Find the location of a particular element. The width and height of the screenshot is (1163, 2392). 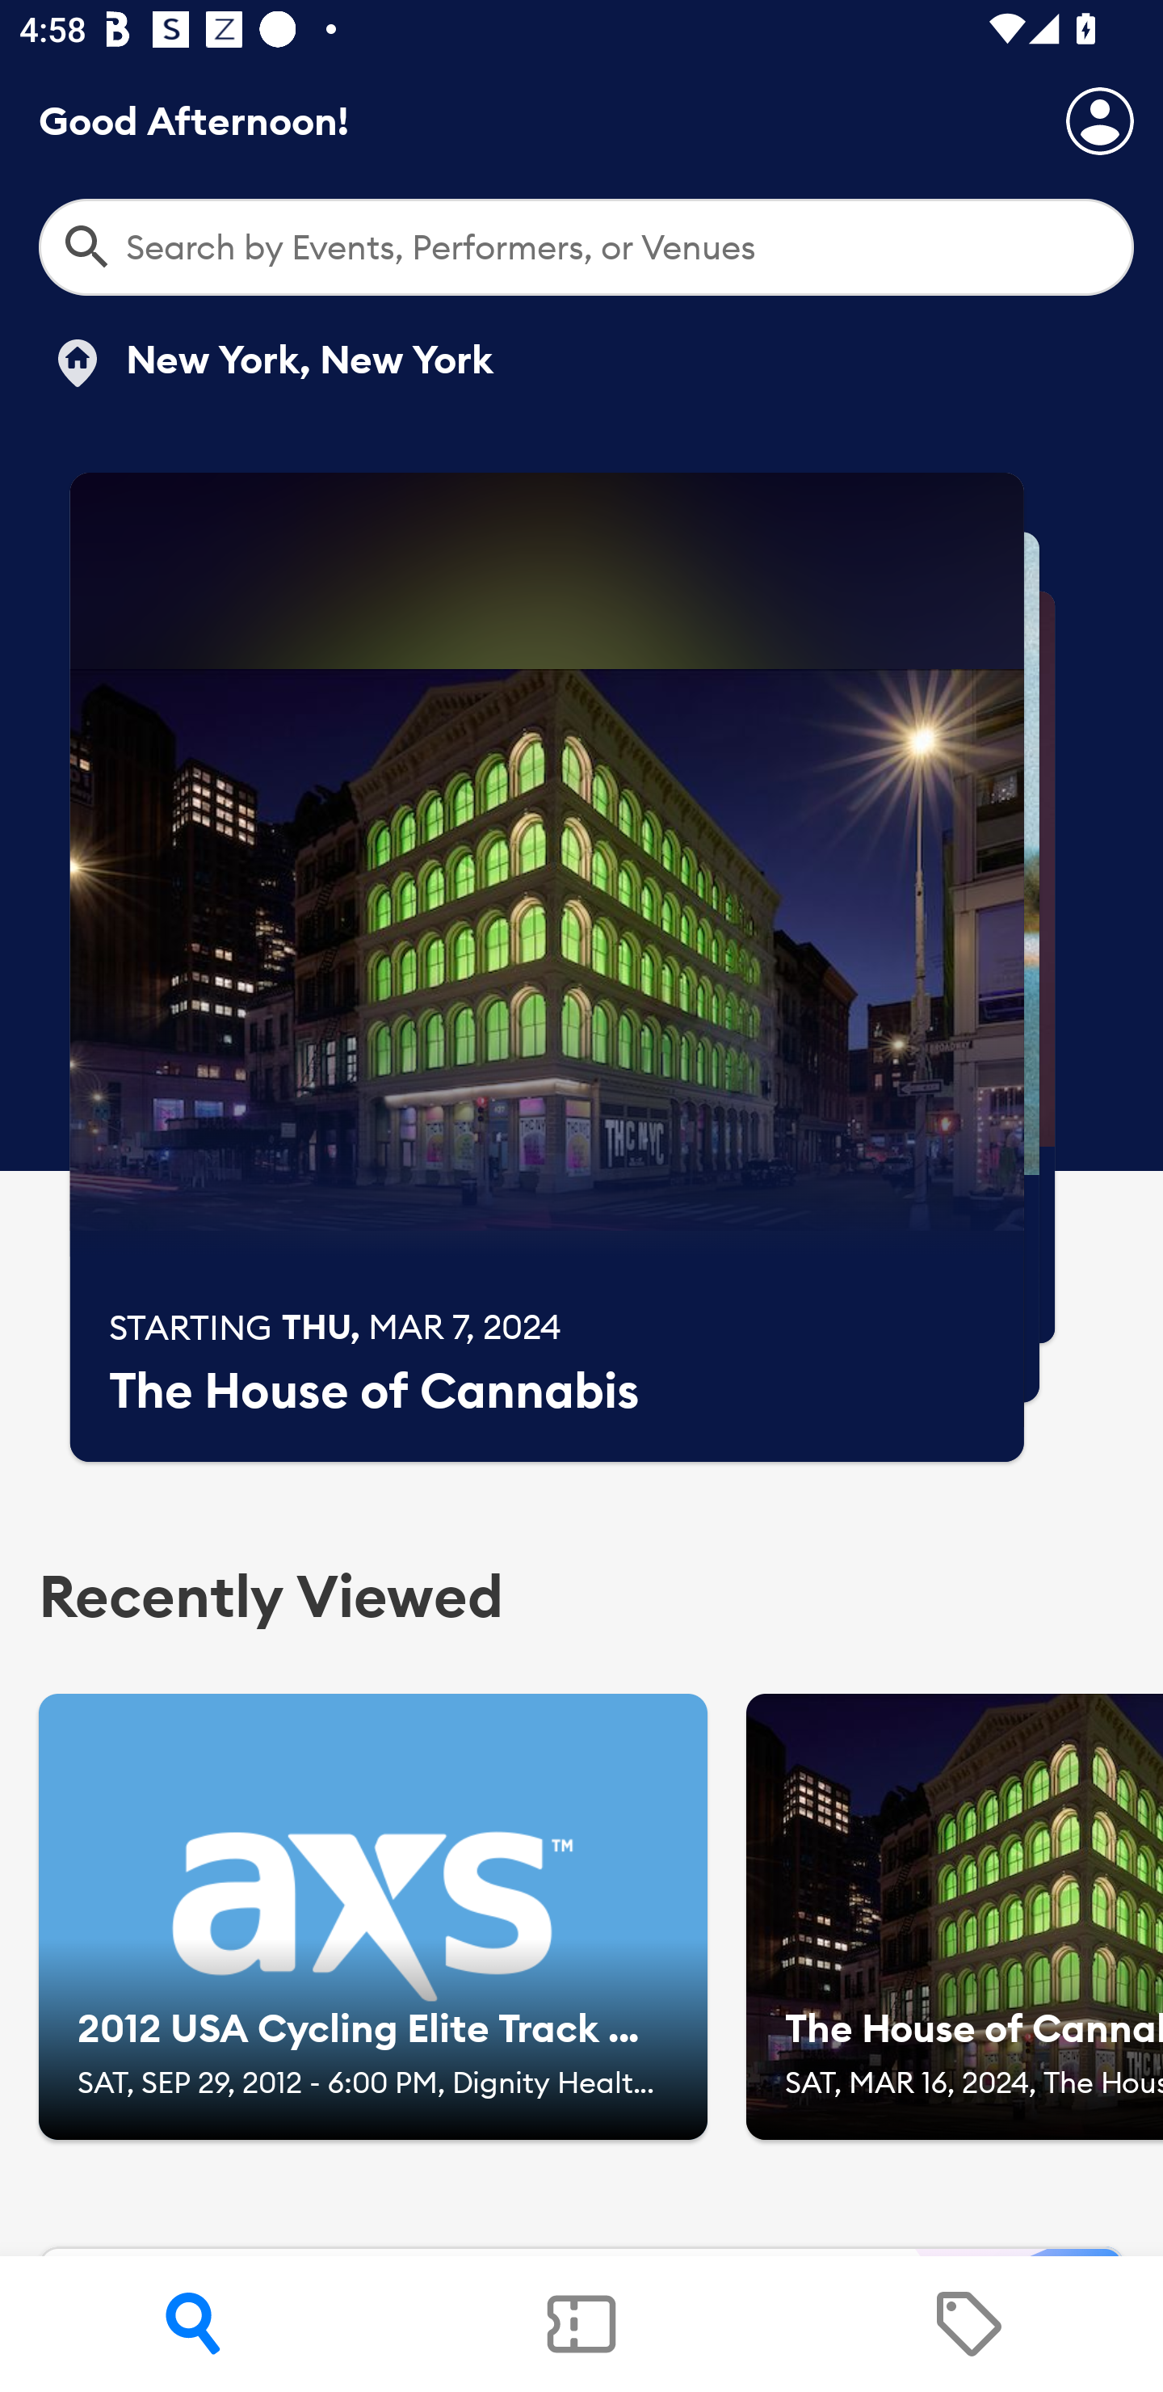

STARTING THU, MAR 7, 2024 The House of Cannabis is located at coordinates (547, 967).